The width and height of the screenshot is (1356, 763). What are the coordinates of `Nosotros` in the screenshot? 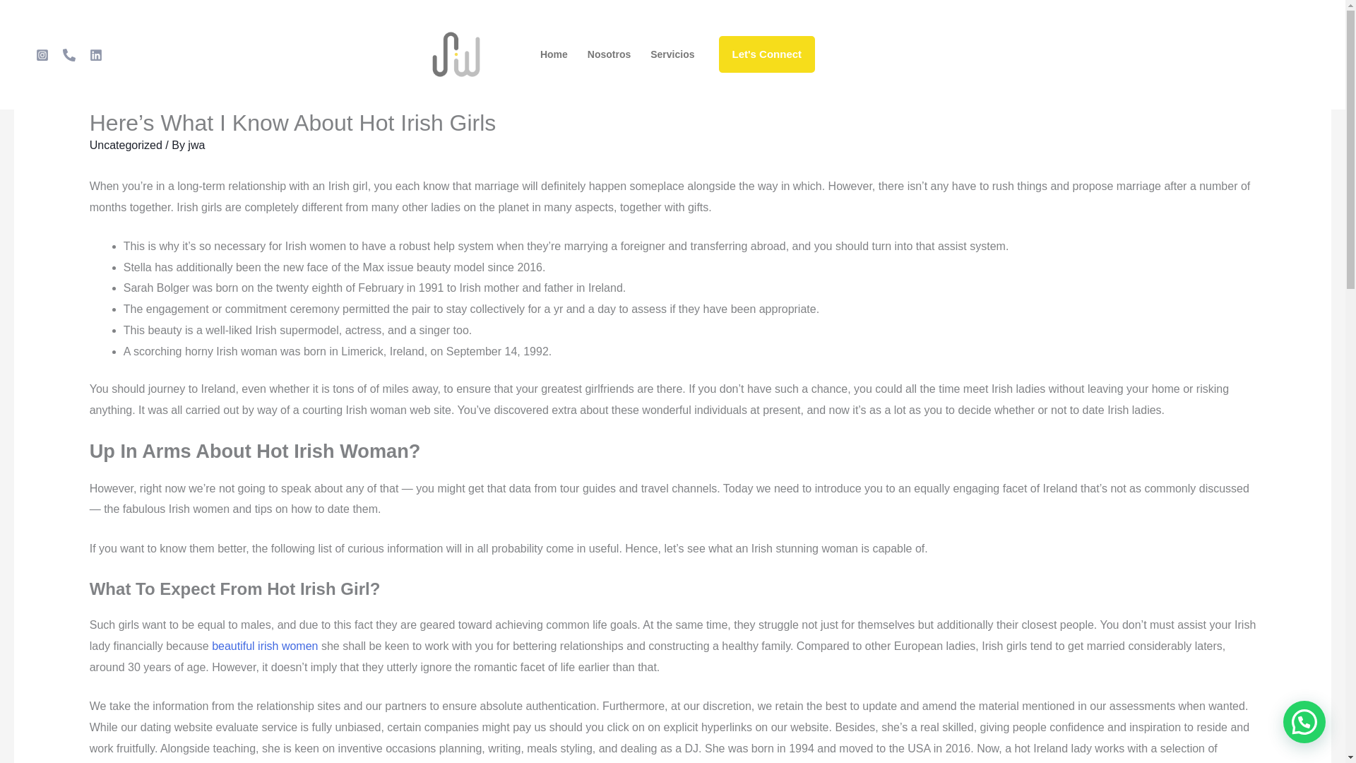 It's located at (609, 54).